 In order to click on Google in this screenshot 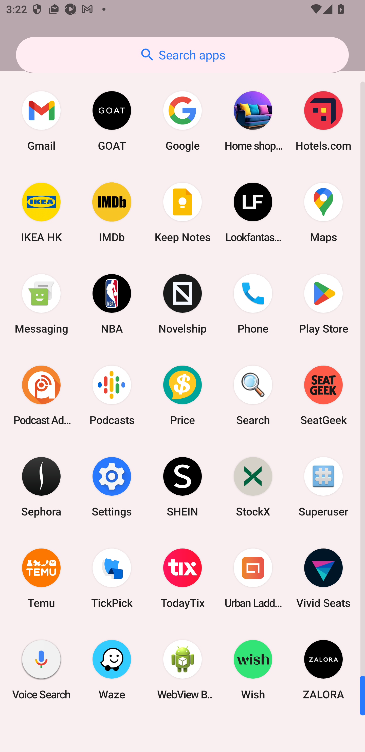, I will do `click(182, 121)`.